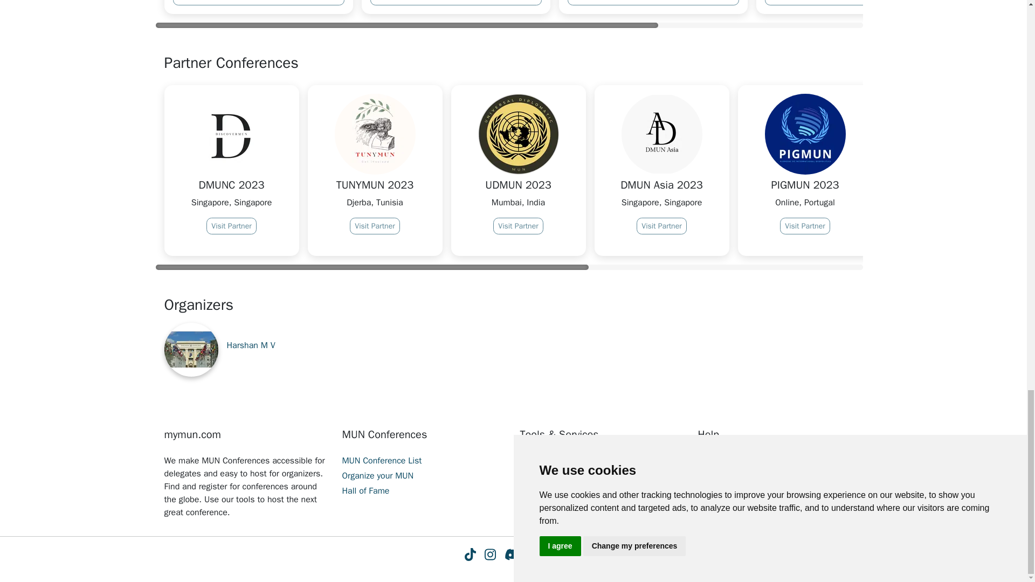 This screenshot has height=582, width=1035. Describe the element at coordinates (374, 226) in the screenshot. I see `Visit Partner` at that location.